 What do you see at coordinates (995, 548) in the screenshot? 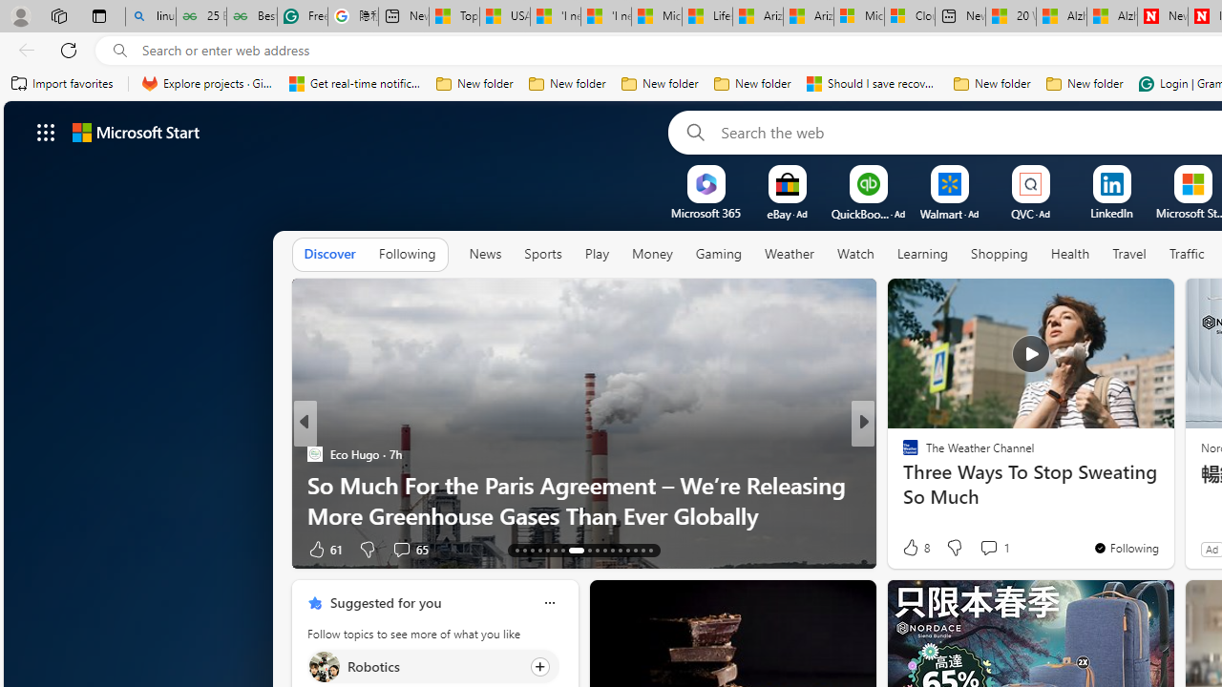
I see `View comments 7 Comment` at bounding box center [995, 548].